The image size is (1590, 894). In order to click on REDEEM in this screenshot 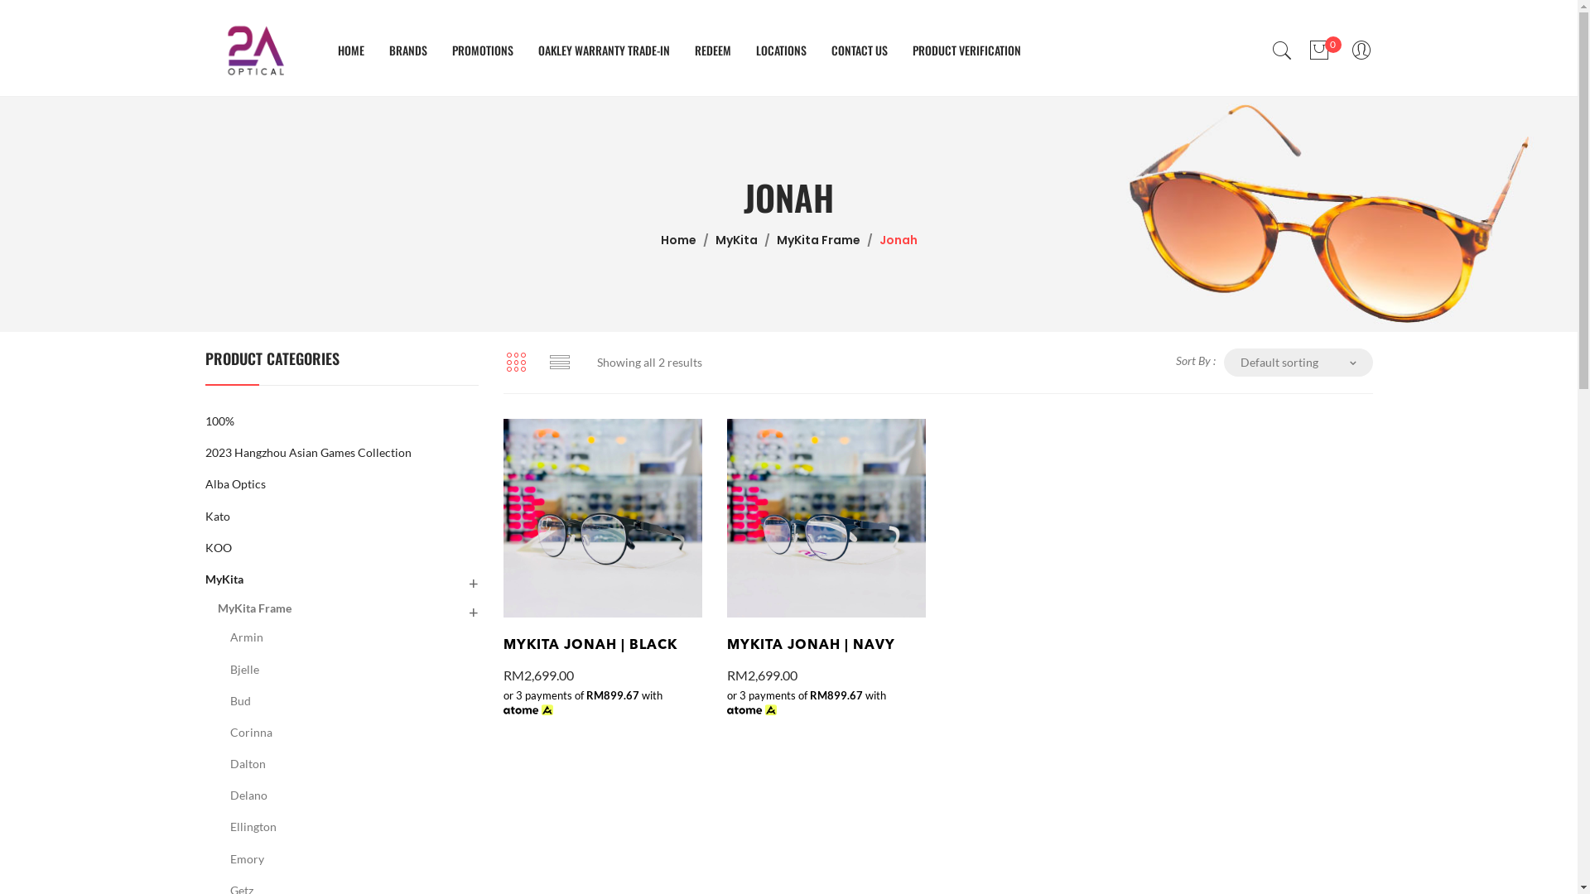, I will do `click(712, 50)`.